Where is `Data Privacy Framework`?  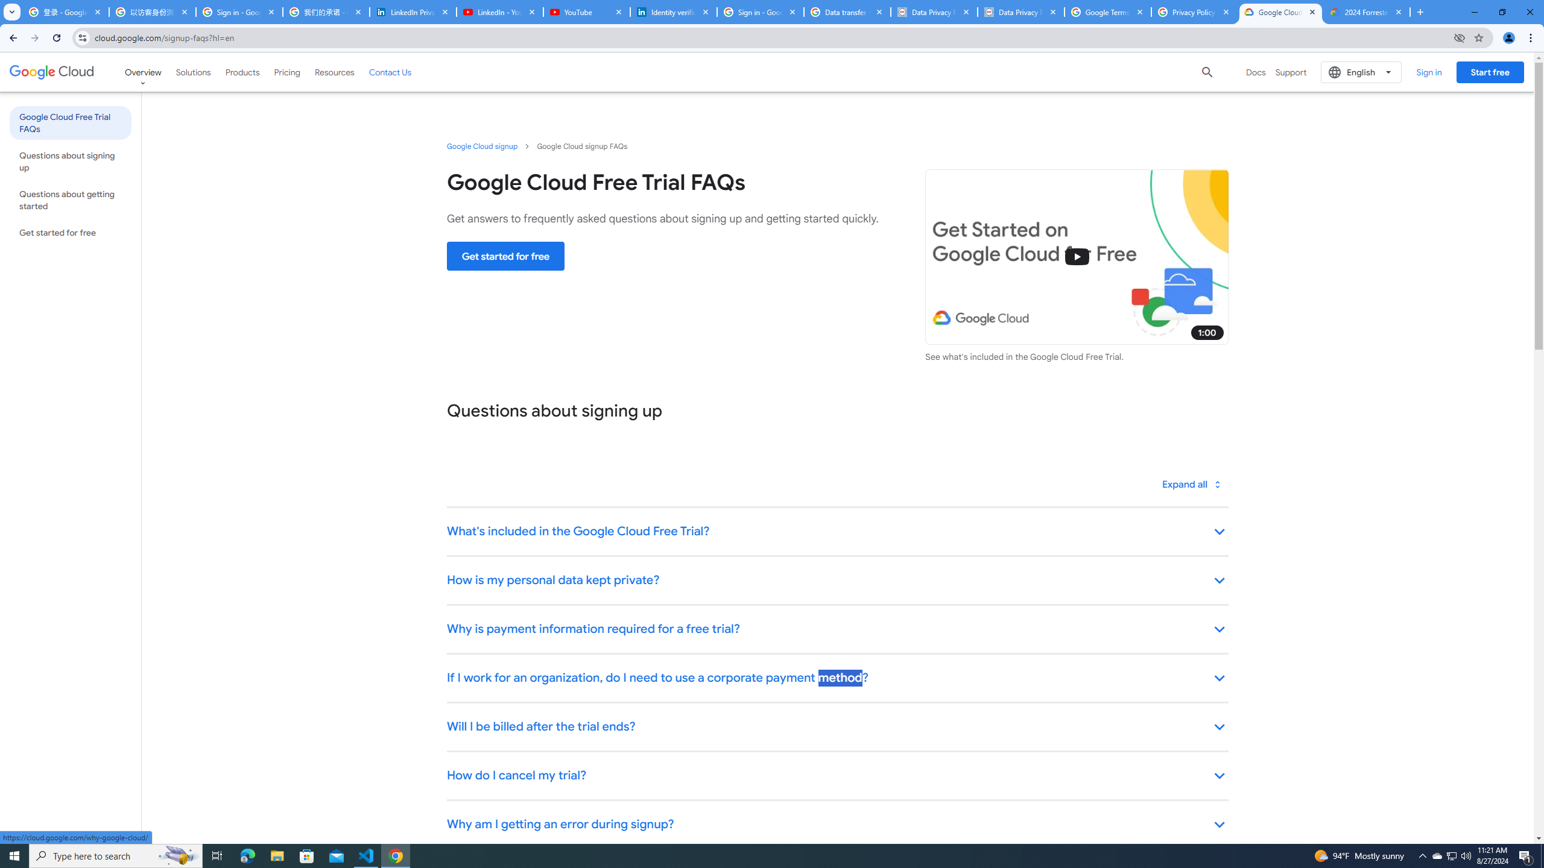 Data Privacy Framework is located at coordinates (1021, 12).